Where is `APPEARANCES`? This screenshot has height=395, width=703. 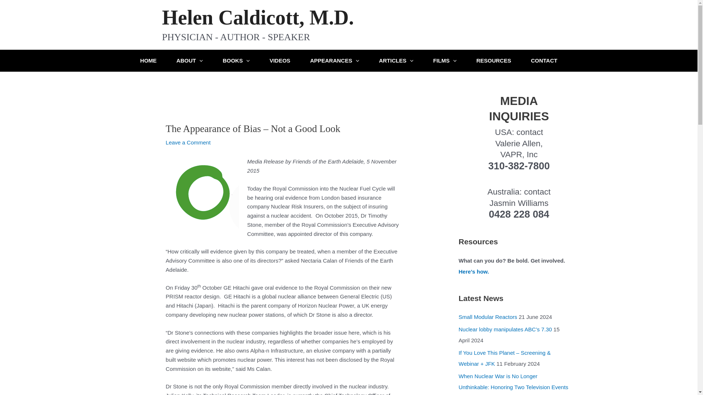 APPEARANCES is located at coordinates (335, 61).